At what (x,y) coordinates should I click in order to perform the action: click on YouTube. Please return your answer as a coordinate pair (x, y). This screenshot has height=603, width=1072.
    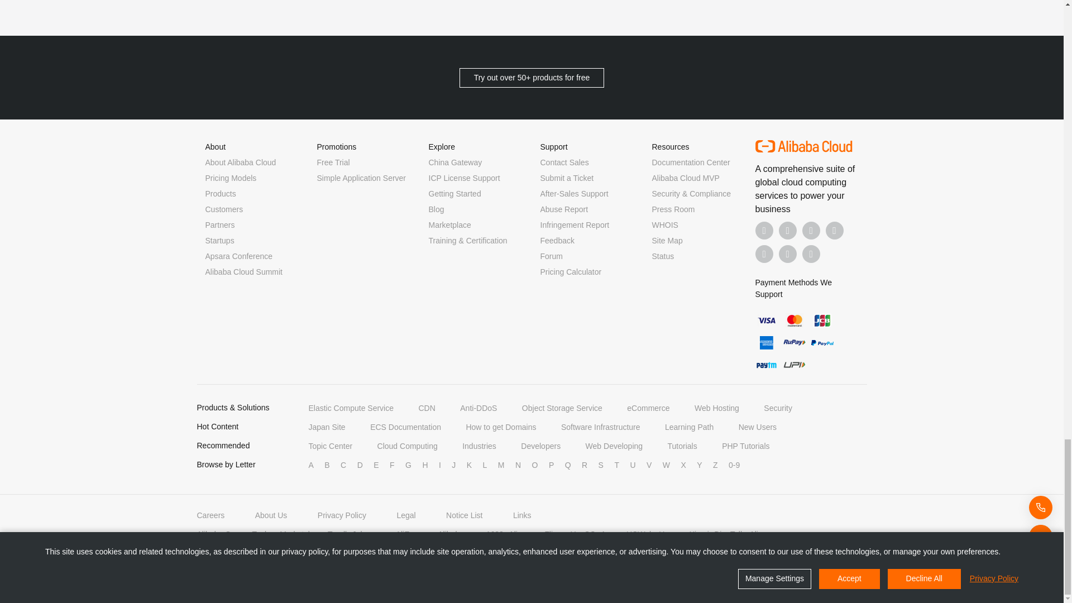
    Looking at the image, I should click on (834, 230).